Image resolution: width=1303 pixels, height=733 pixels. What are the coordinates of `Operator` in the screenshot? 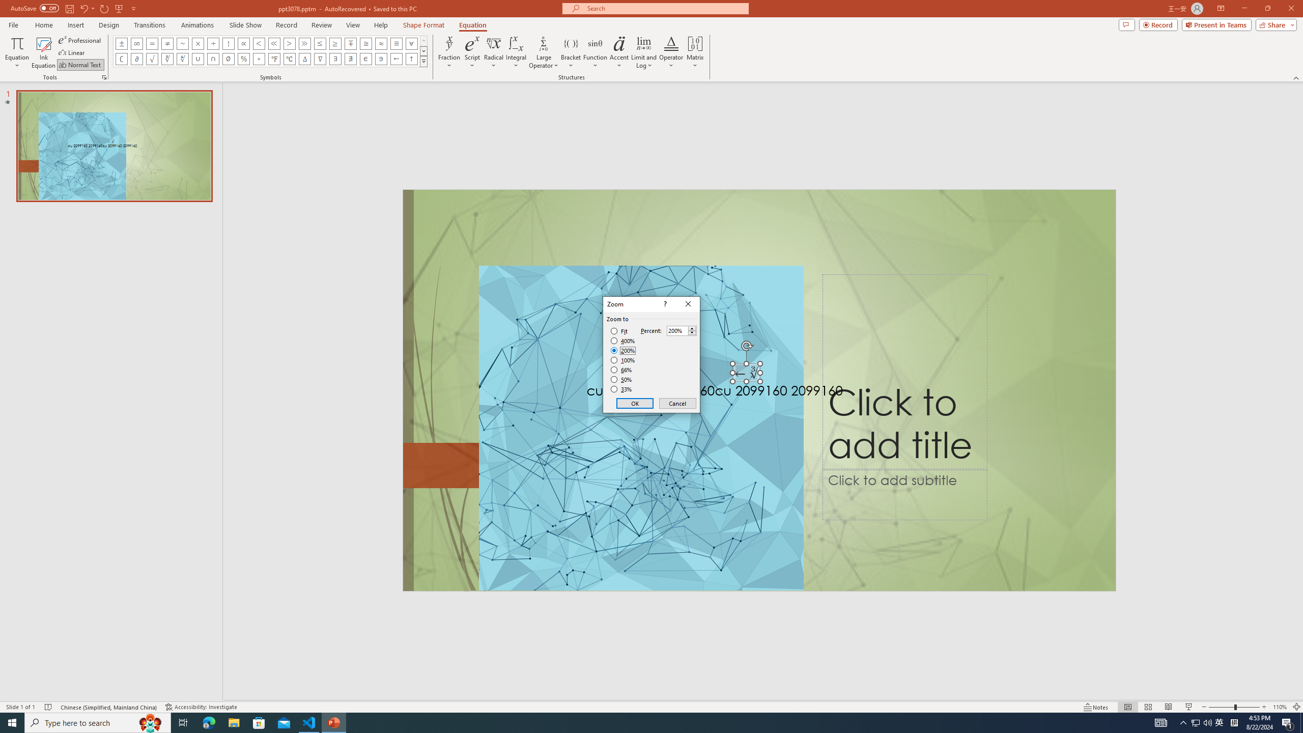 It's located at (671, 52).